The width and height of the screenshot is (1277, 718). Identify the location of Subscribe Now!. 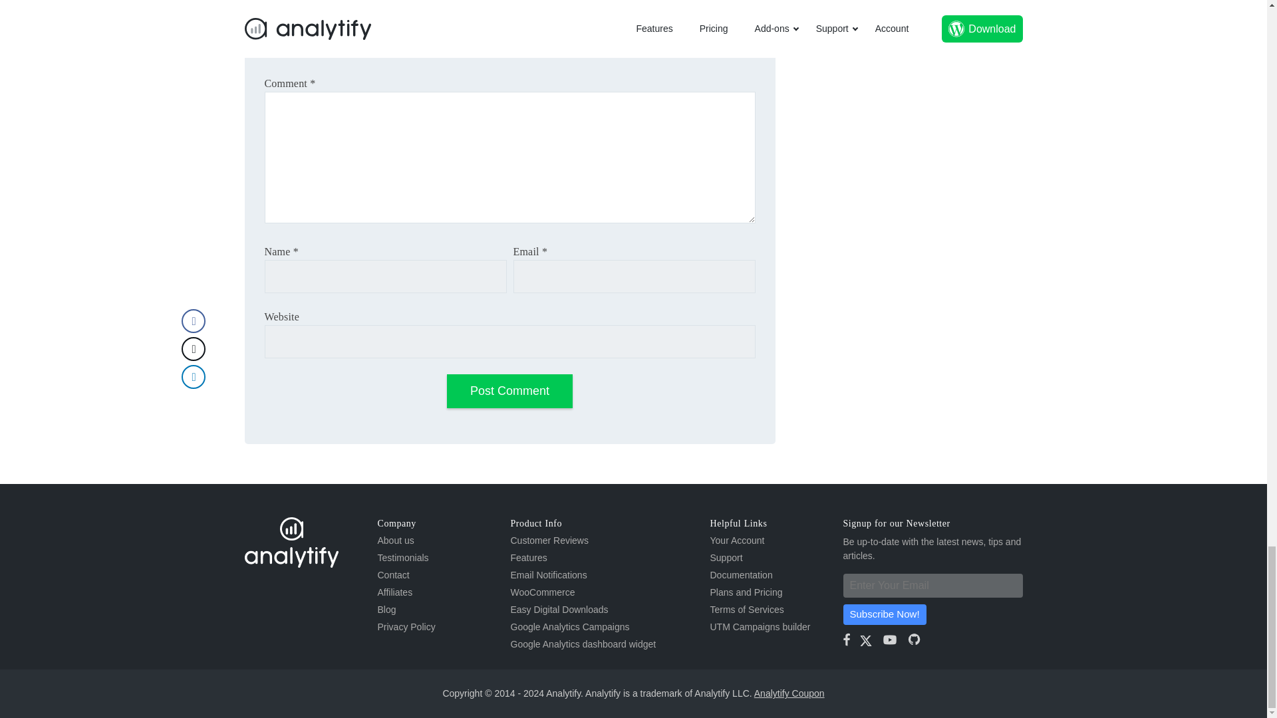
(885, 614).